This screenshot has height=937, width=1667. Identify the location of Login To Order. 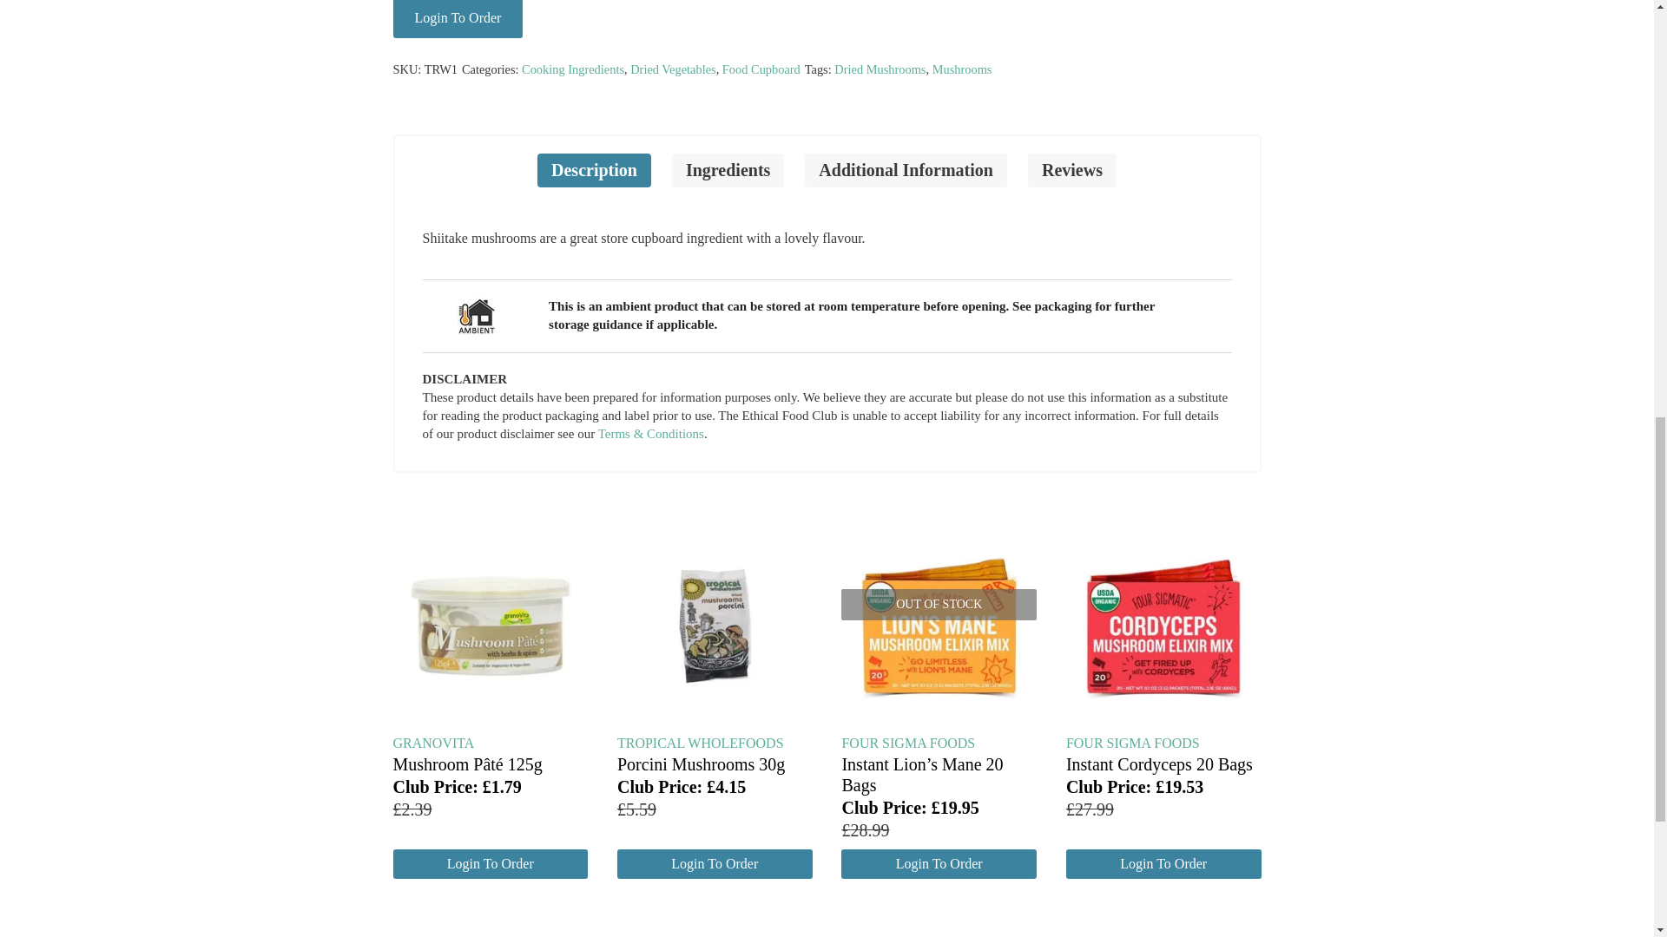
(457, 19).